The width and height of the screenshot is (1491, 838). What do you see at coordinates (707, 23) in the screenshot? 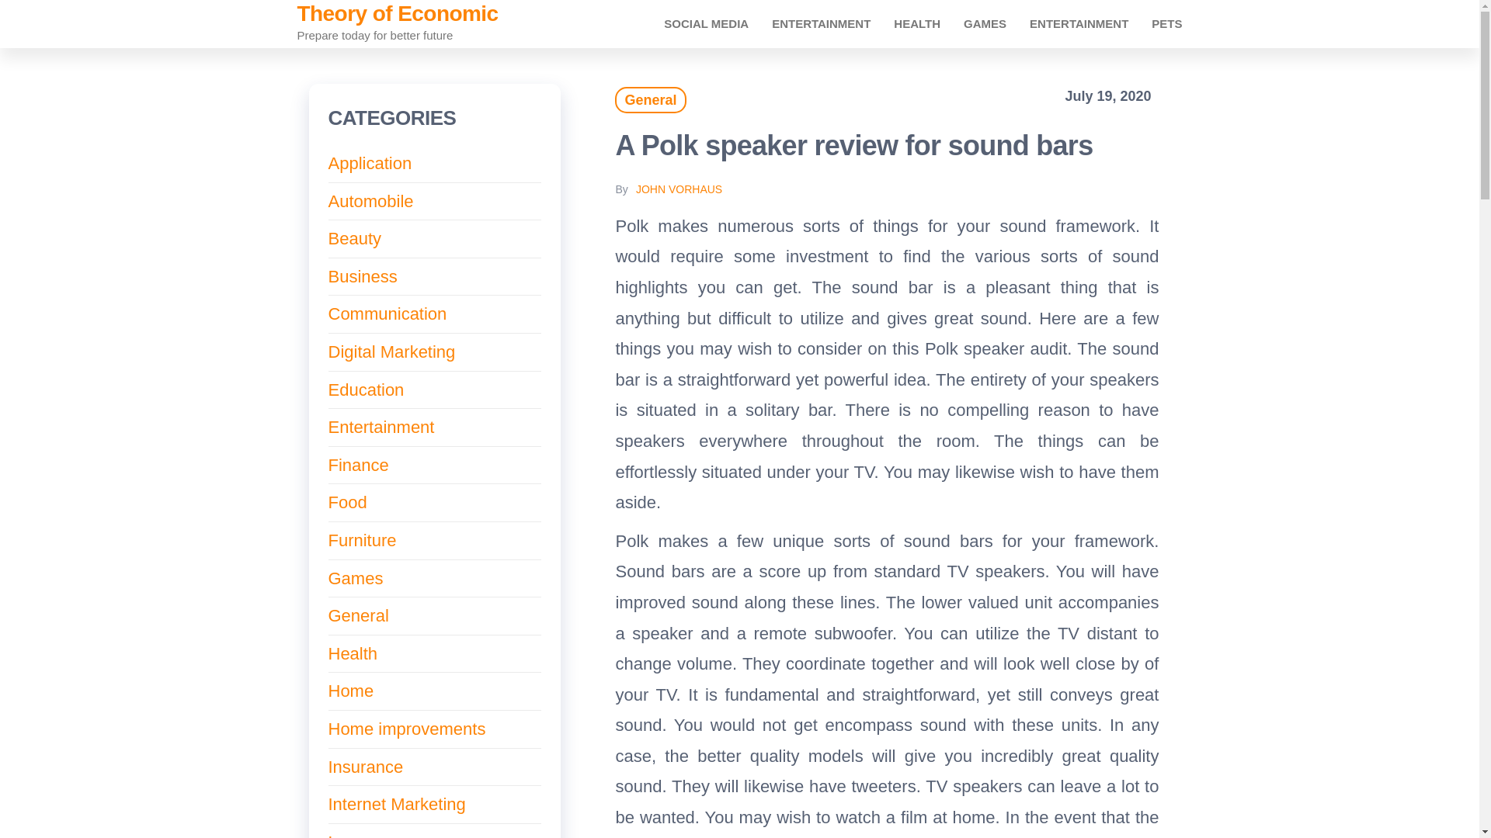
I see `Social Media` at bounding box center [707, 23].